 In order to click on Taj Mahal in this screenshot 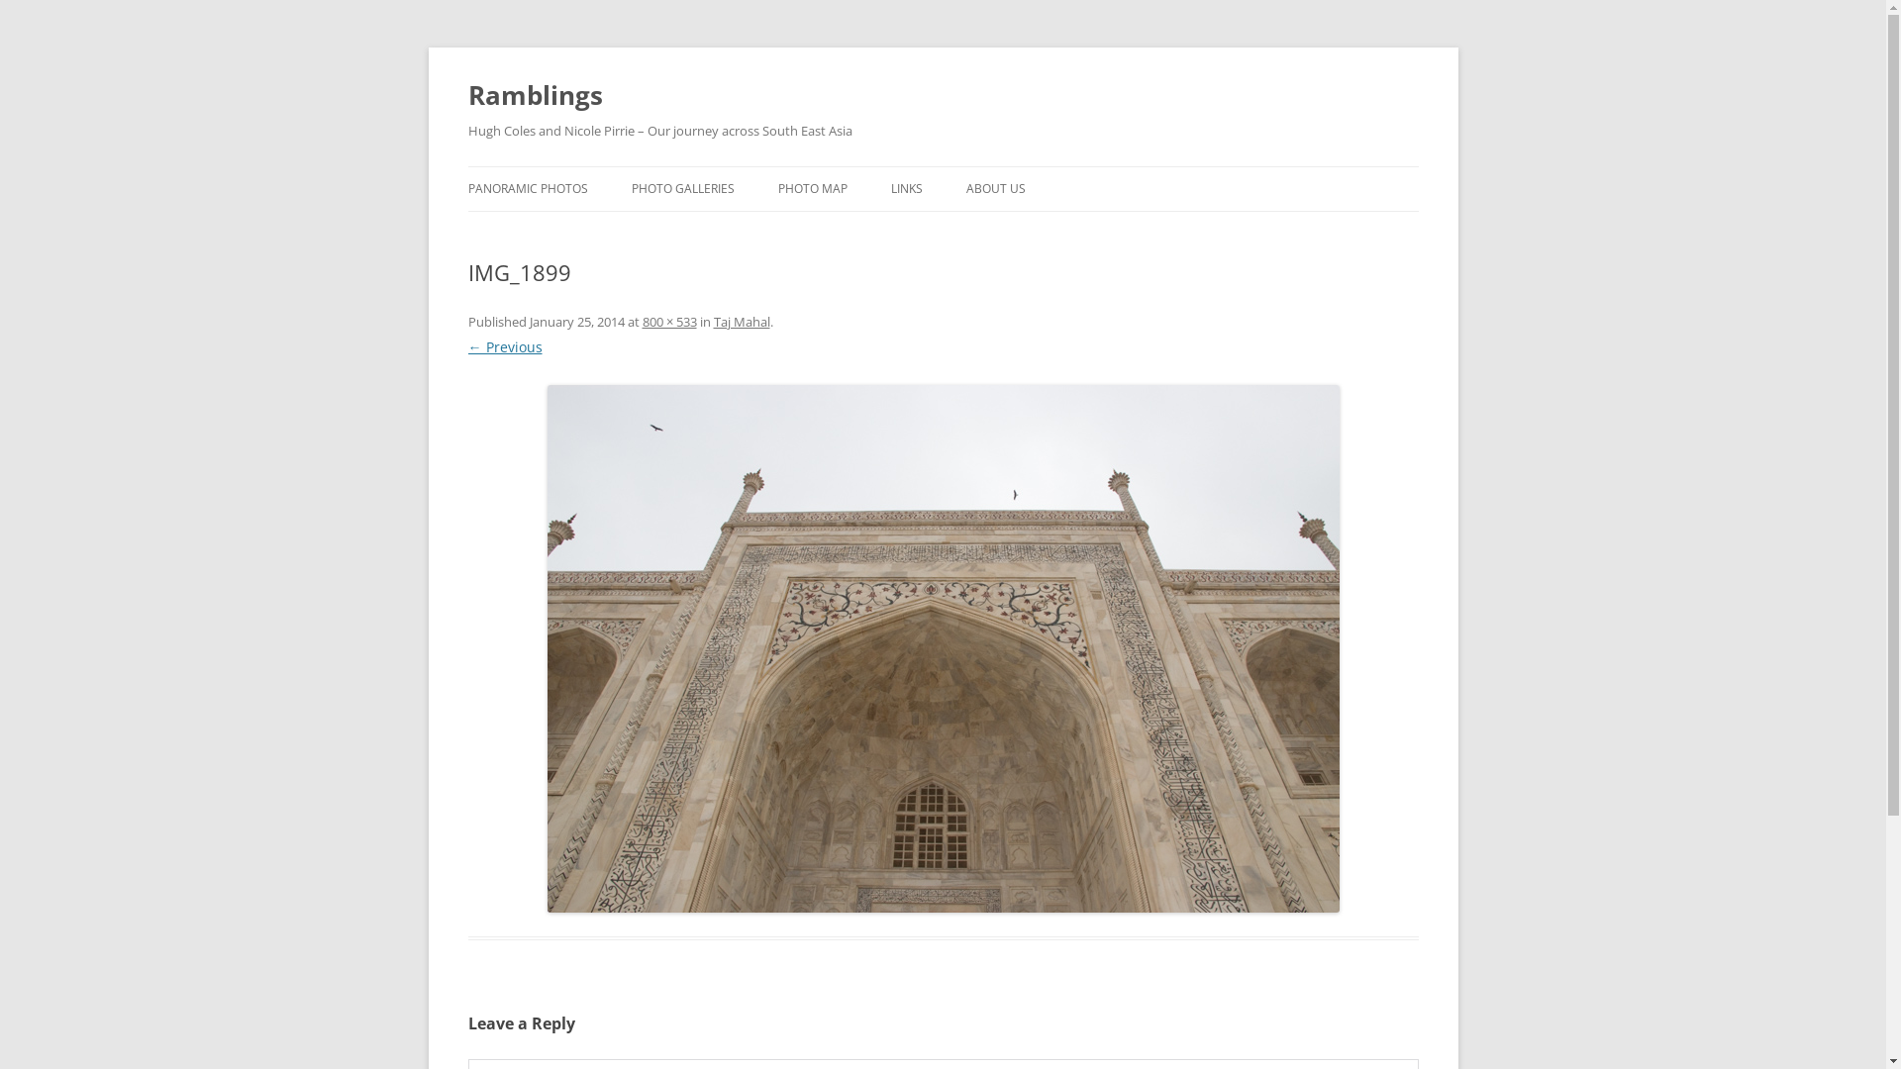, I will do `click(741, 322)`.